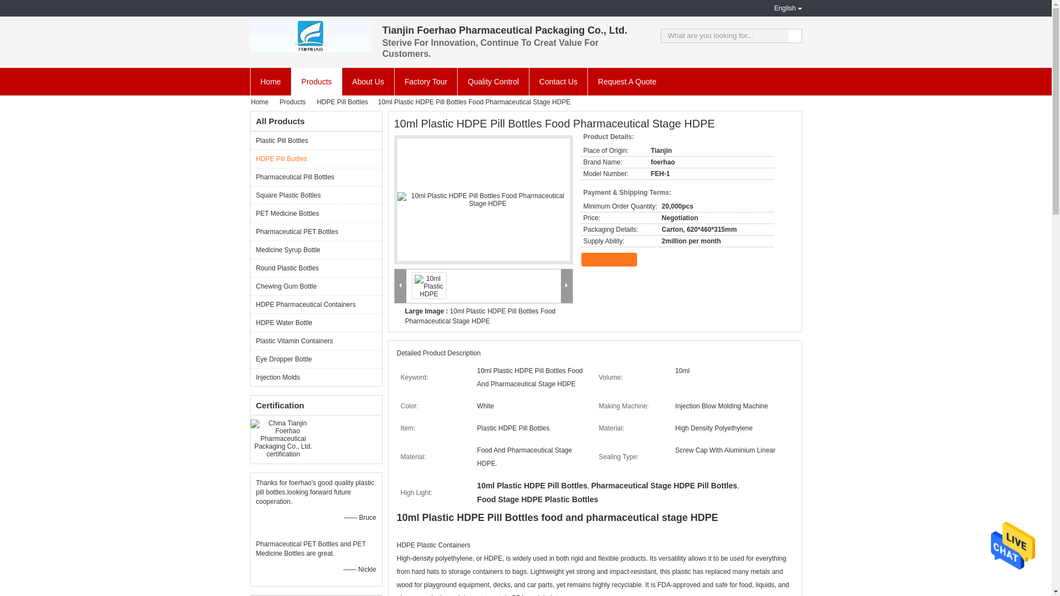 The image size is (1060, 596). I want to click on English, so click(780, 8).